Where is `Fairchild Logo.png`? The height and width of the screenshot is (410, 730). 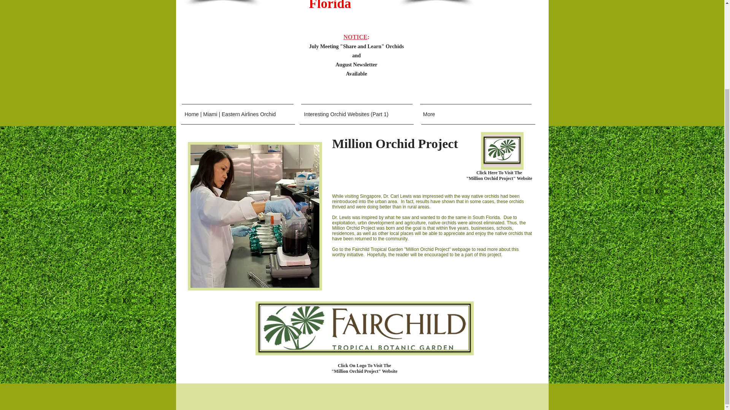
Fairchild Logo.png is located at coordinates (502, 150).